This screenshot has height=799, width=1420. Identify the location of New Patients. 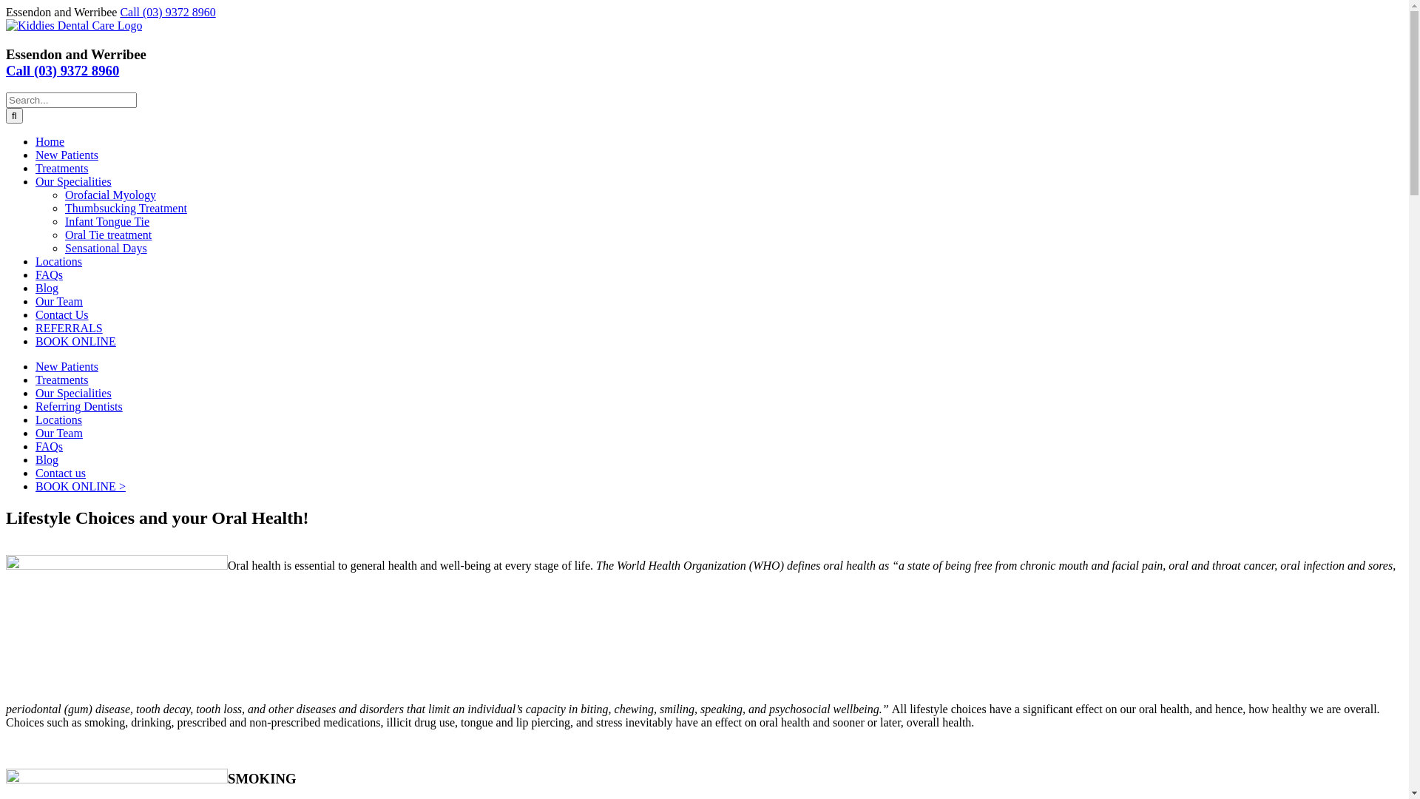
(67, 155).